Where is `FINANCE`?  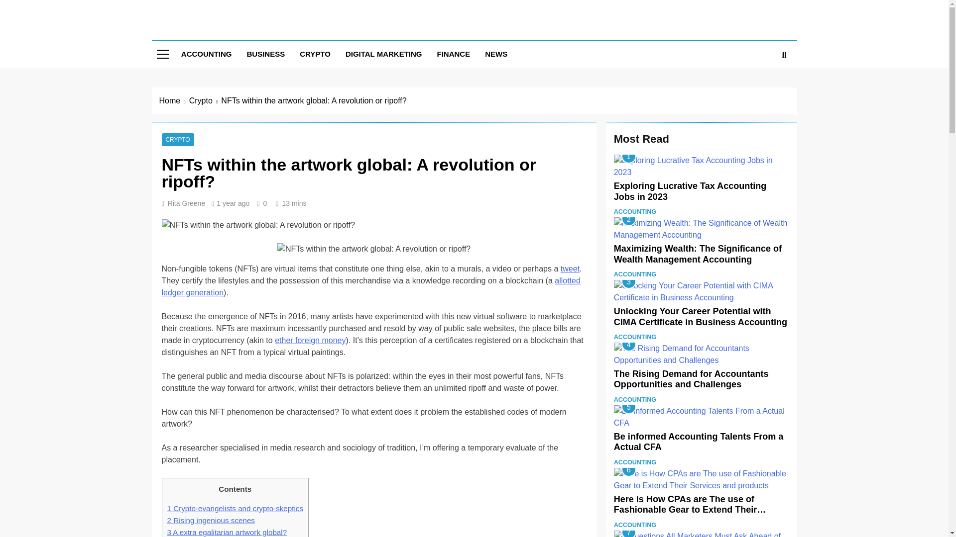
FINANCE is located at coordinates (454, 54).